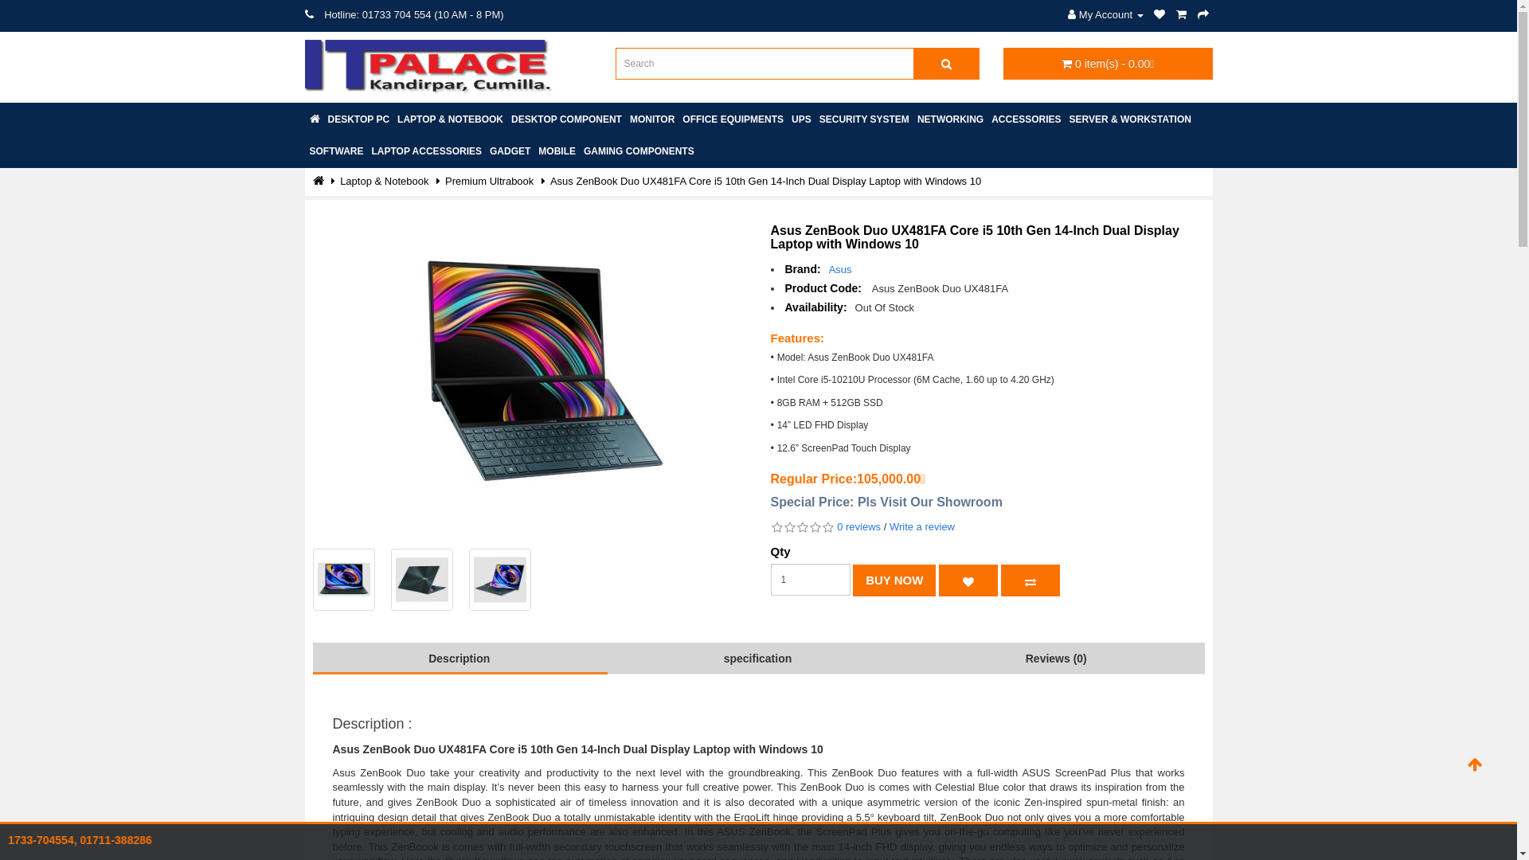 Image resolution: width=1529 pixels, height=860 pixels. What do you see at coordinates (841, 269) in the screenshot?
I see `Asus` at bounding box center [841, 269].